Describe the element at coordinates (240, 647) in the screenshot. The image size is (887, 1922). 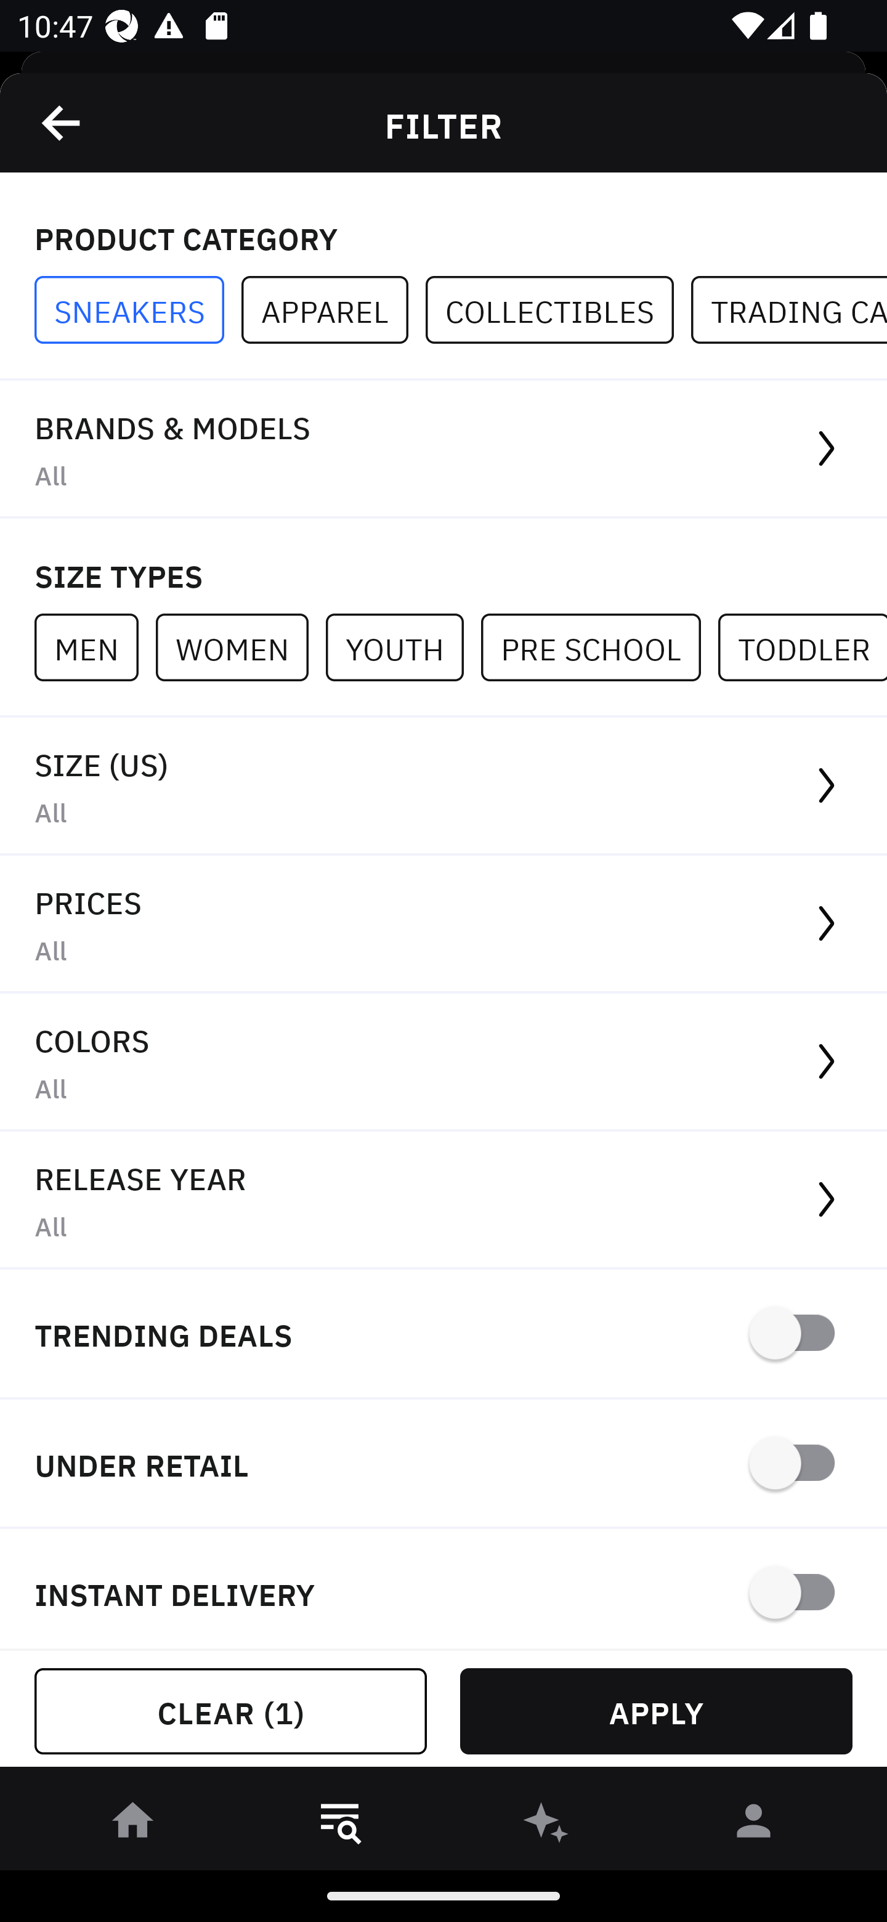
I see `WOMEN` at that location.